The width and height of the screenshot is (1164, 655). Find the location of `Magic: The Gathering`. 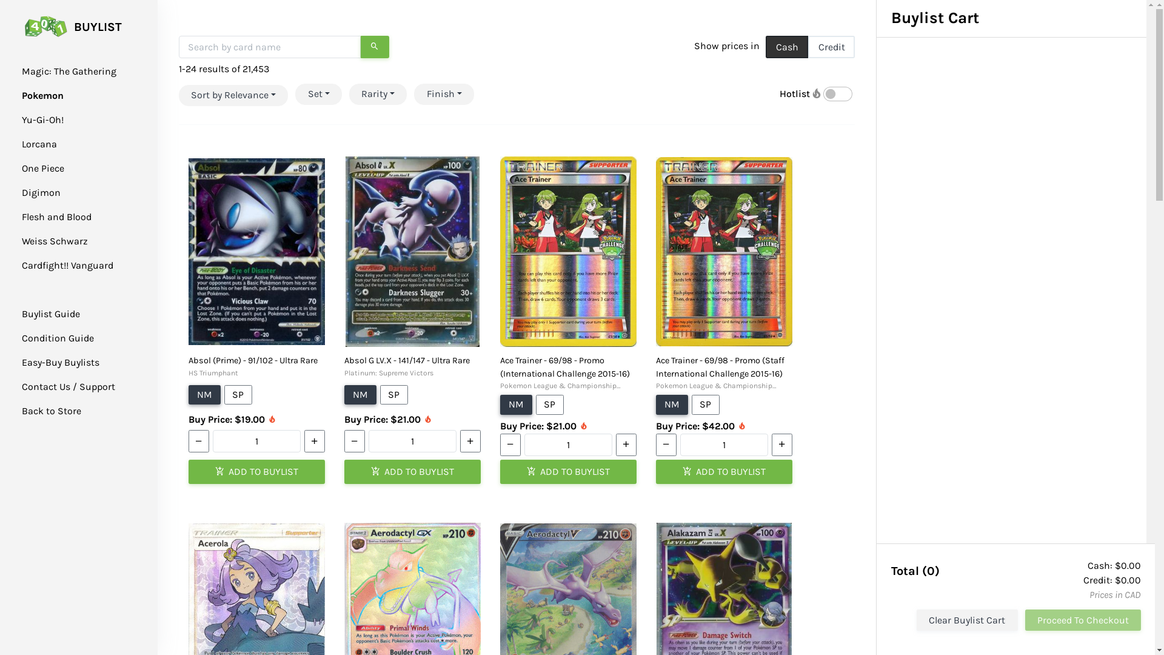

Magic: The Gathering is located at coordinates (69, 72).